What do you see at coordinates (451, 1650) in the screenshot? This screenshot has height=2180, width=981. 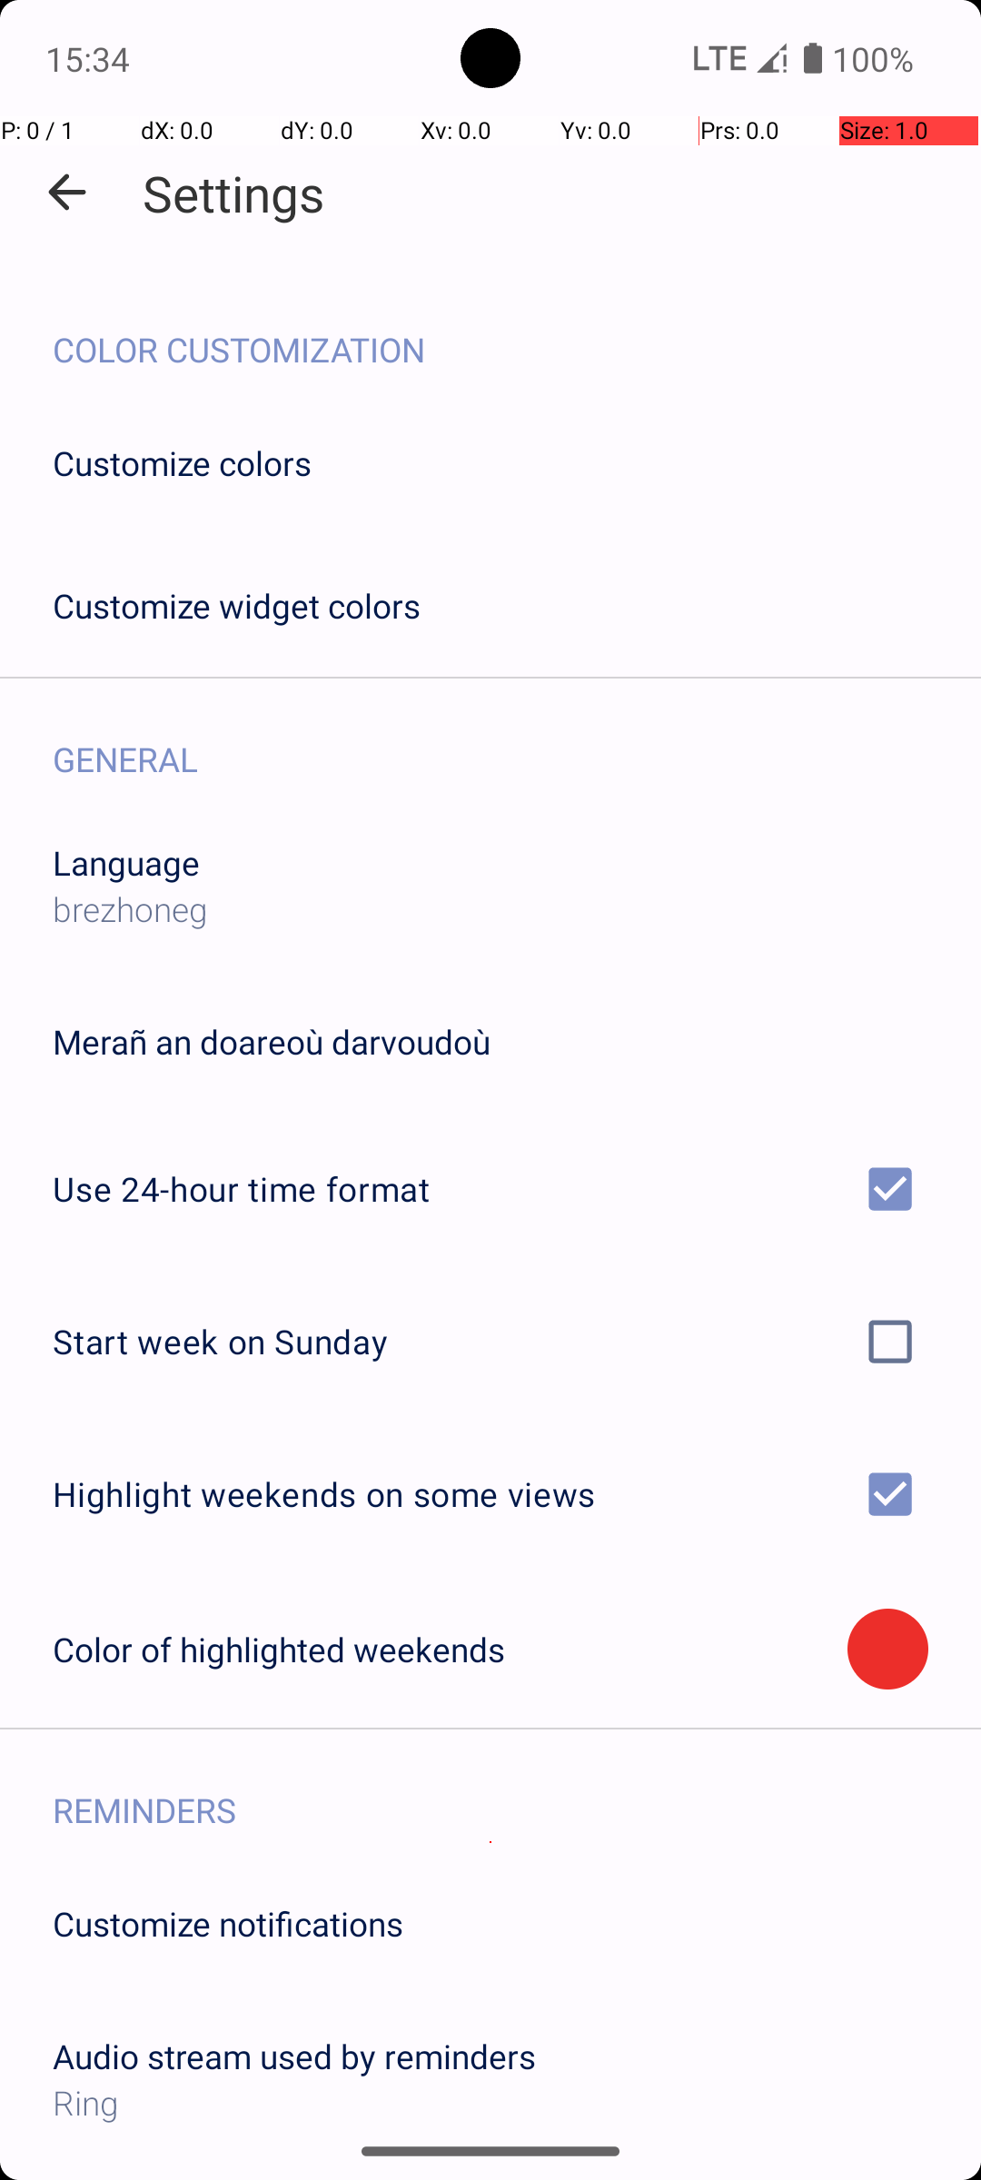 I see `Color of highlighted weekends` at bounding box center [451, 1650].